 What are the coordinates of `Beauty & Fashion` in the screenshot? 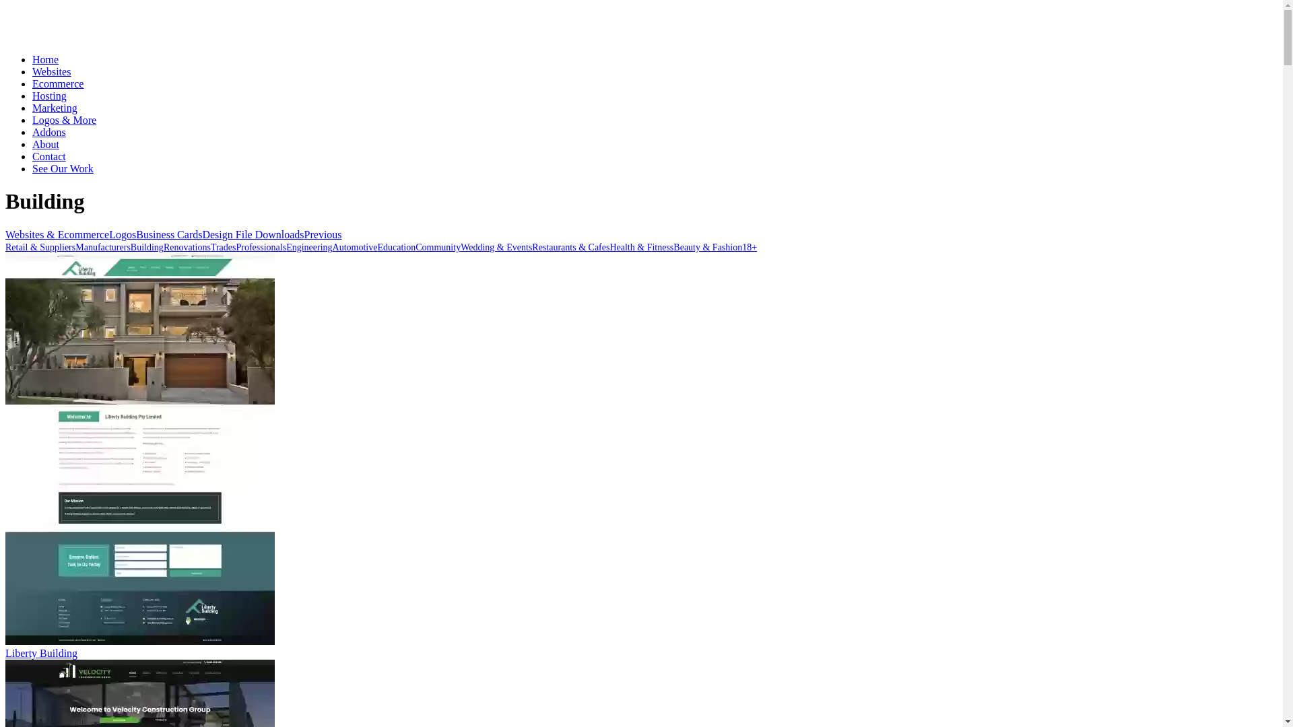 It's located at (708, 248).